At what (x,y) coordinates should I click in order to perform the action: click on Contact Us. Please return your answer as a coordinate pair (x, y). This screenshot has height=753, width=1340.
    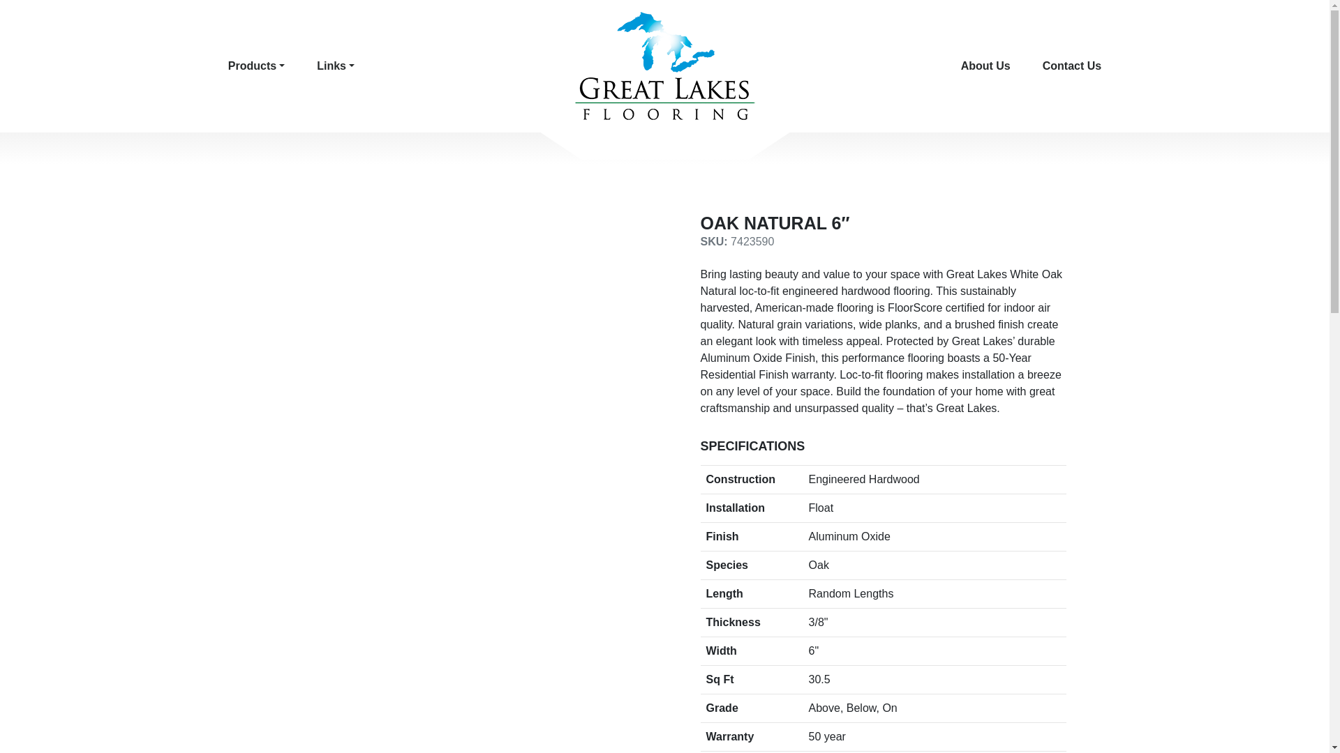
    Looking at the image, I should click on (1072, 66).